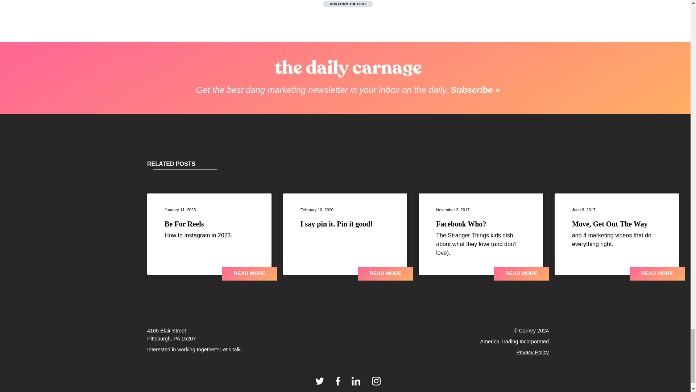 This screenshot has height=392, width=696. Describe the element at coordinates (657, 274) in the screenshot. I see `READ MORE` at that location.